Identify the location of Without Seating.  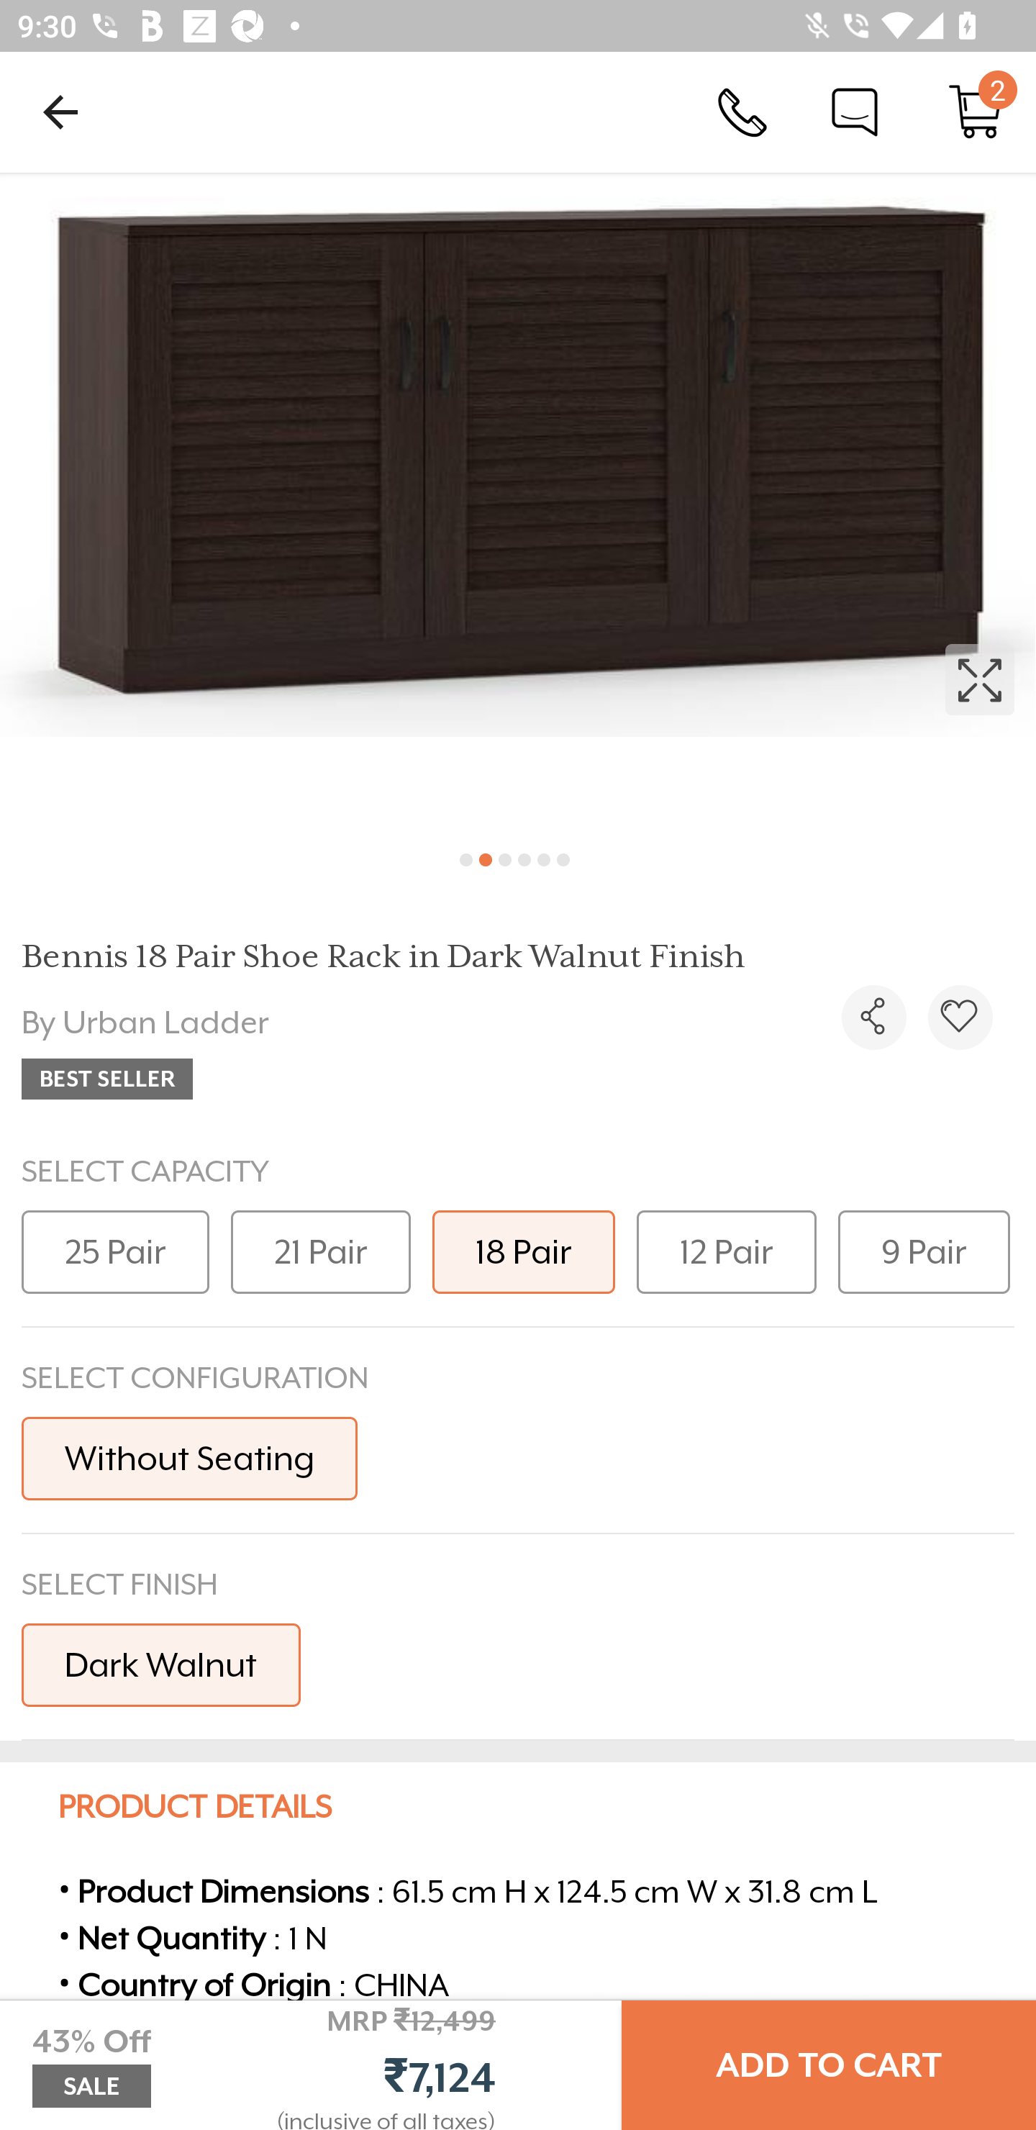
(189, 1458).